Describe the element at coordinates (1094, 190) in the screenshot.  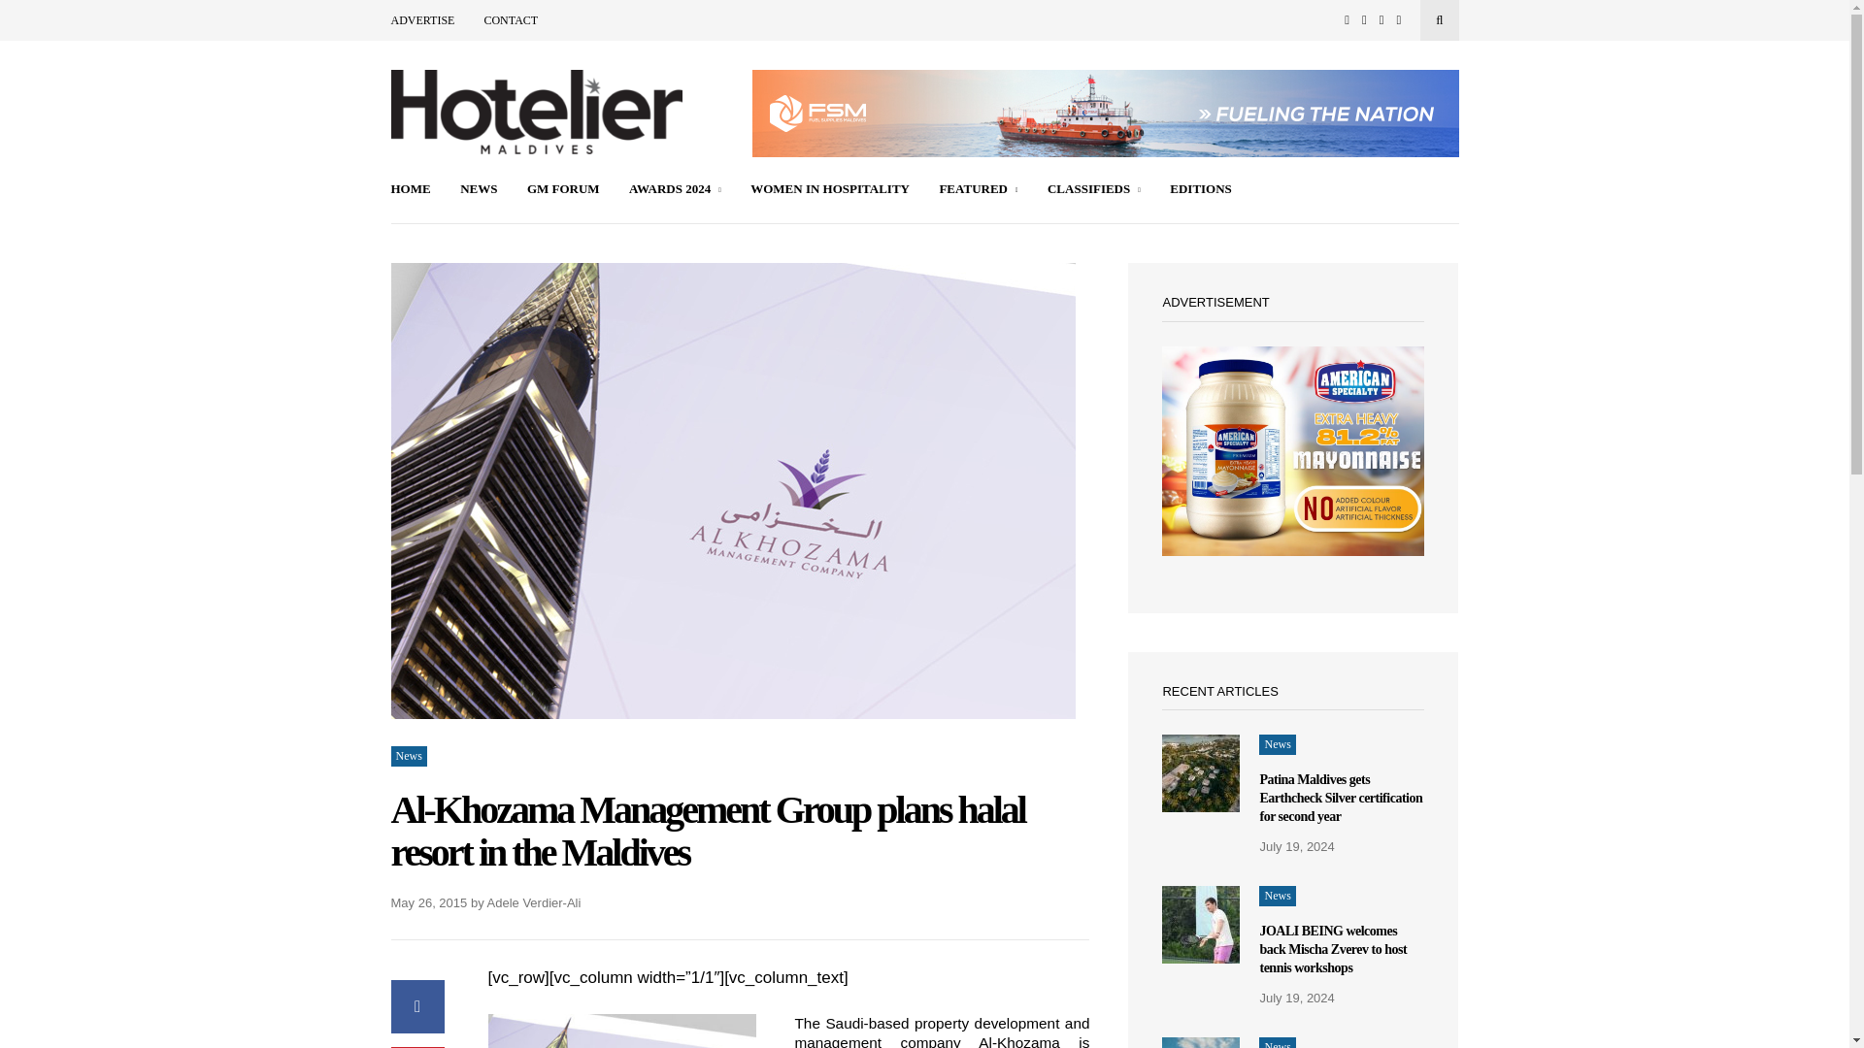
I see `CLASSIFIEDS` at that location.